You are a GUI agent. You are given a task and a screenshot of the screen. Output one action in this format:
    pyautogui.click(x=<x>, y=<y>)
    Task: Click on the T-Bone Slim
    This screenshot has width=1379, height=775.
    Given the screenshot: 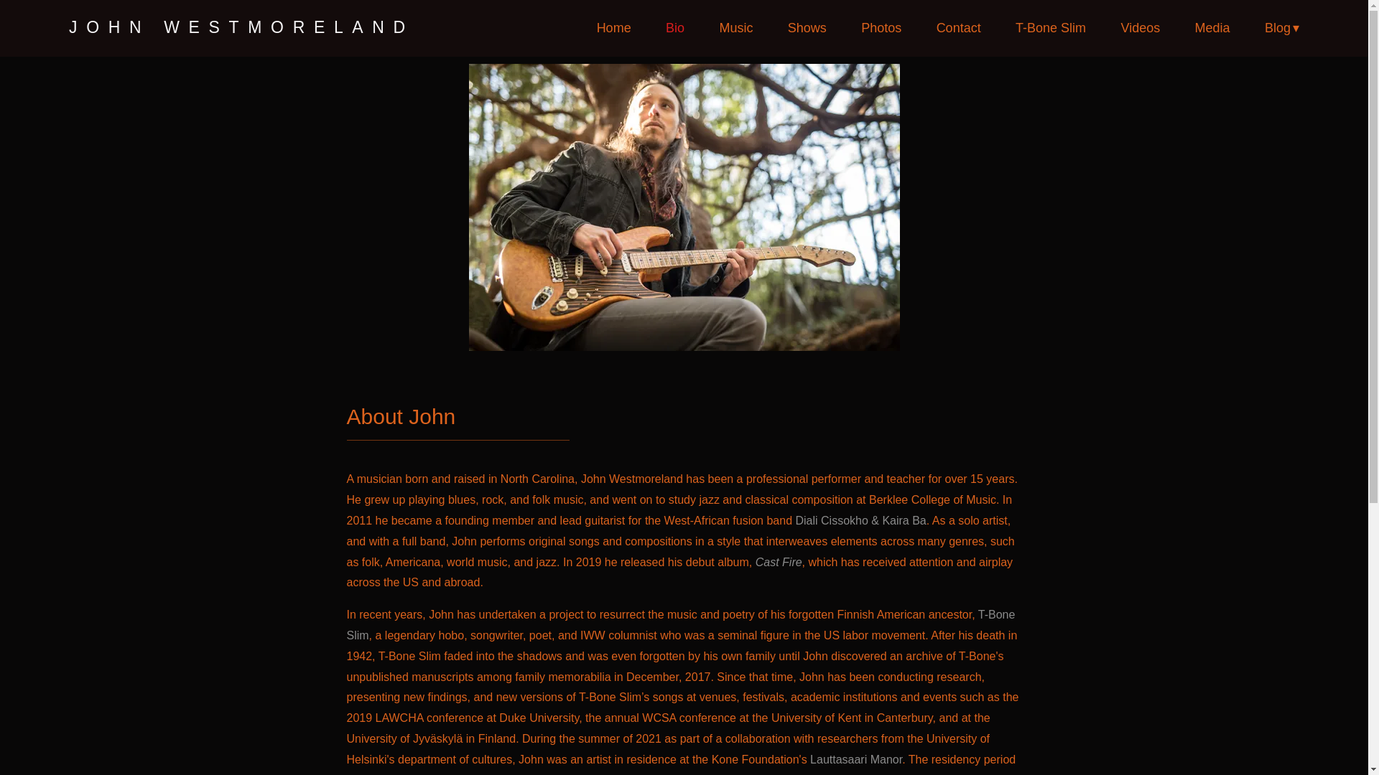 What is the action you would take?
    pyautogui.click(x=1050, y=28)
    